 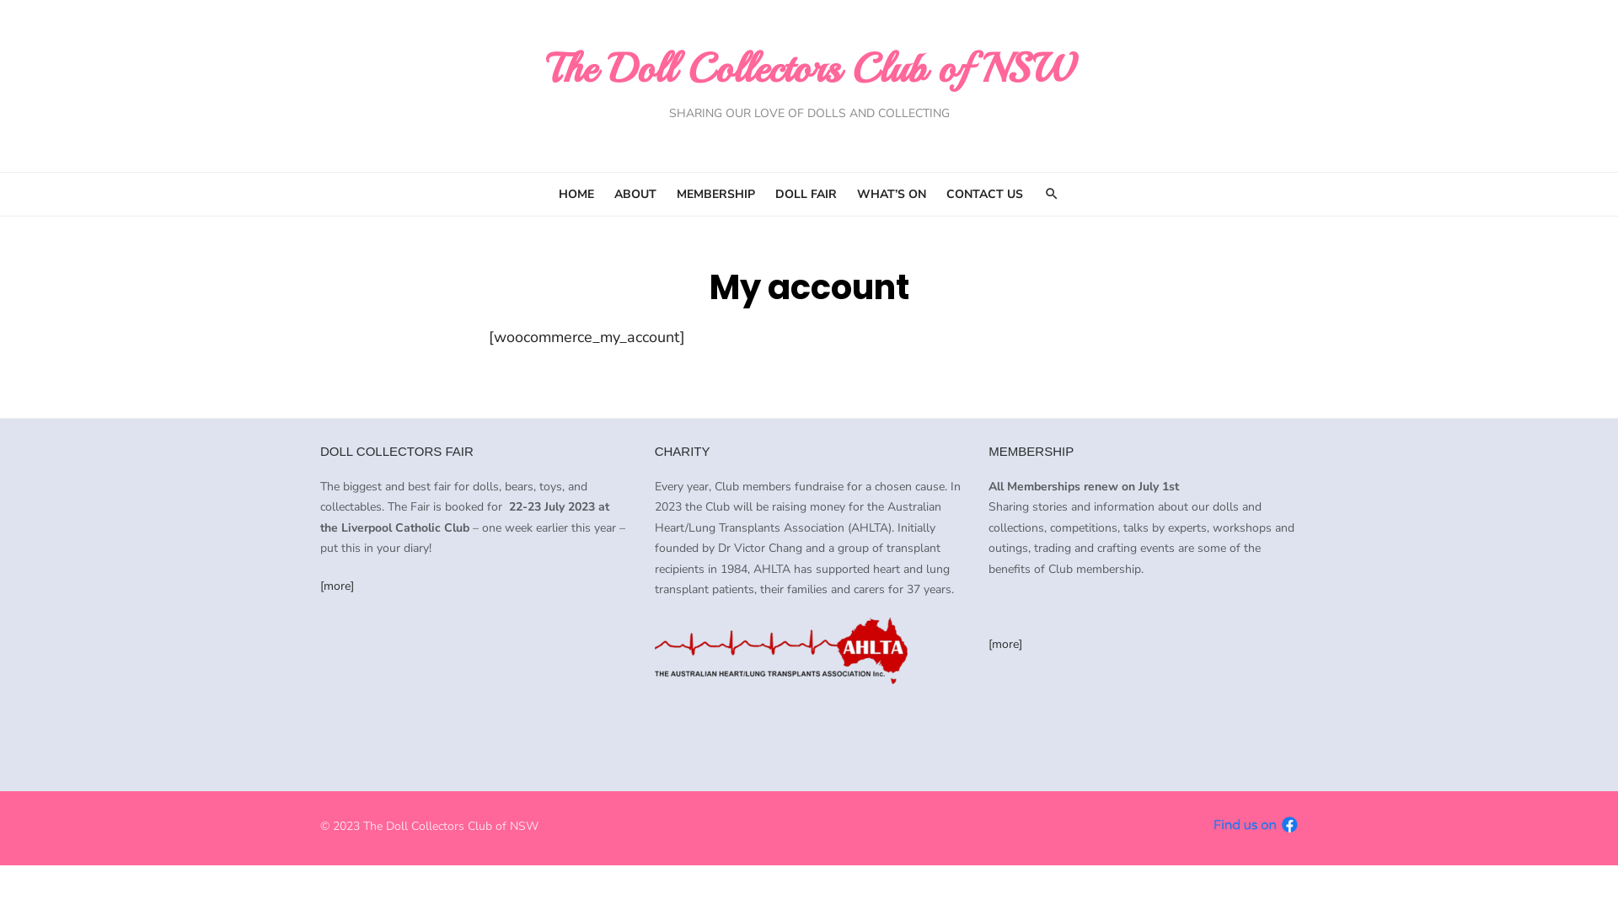 I want to click on The Doll Collectors Club of NSW, so click(x=809, y=68).